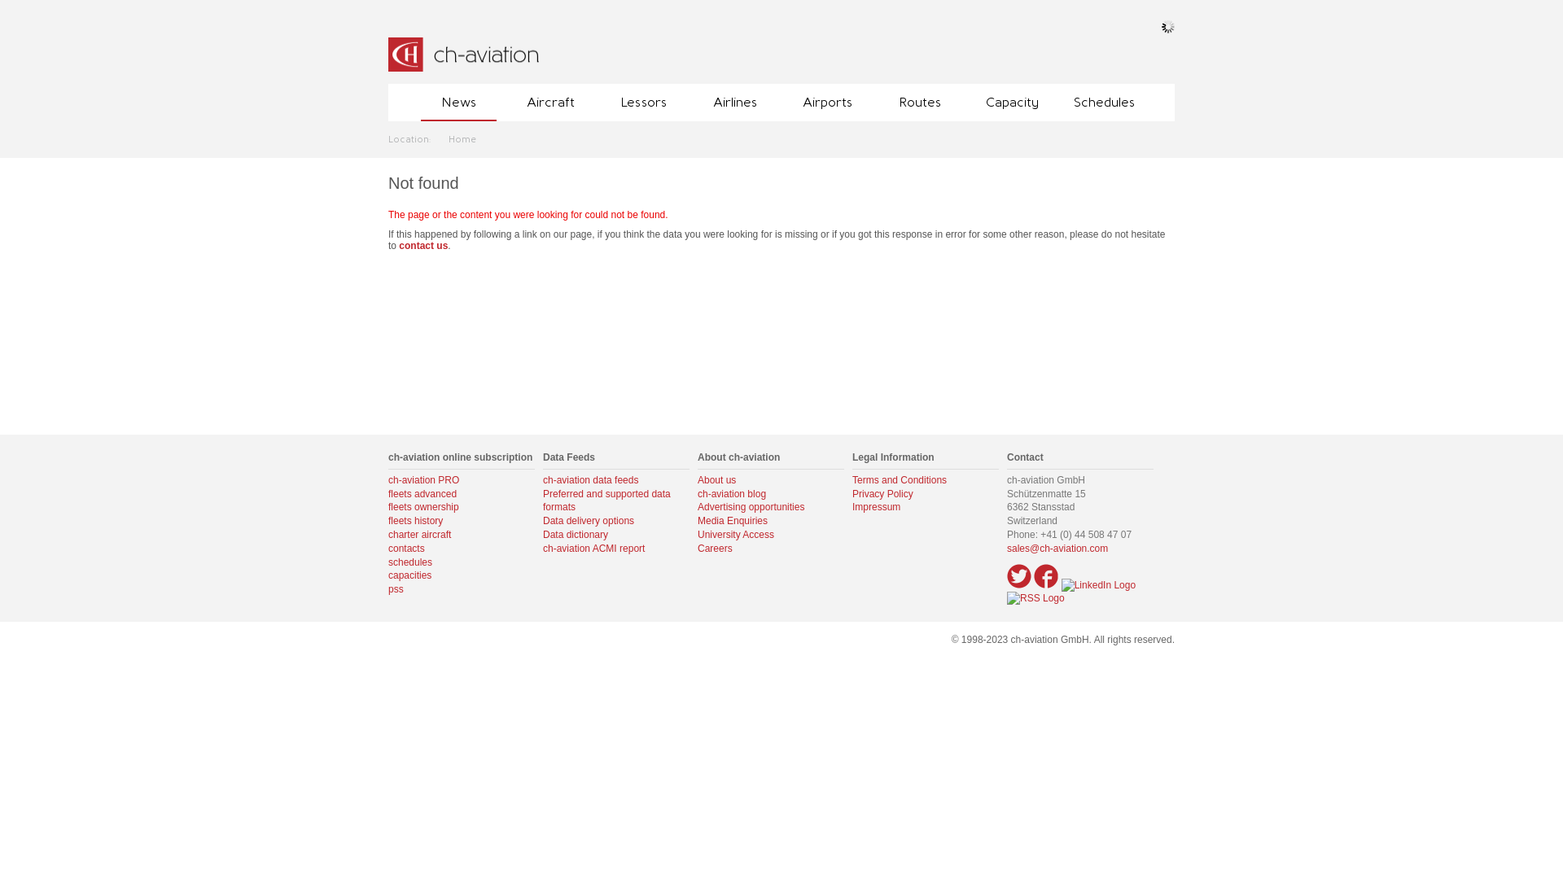  Describe the element at coordinates (423, 246) in the screenshot. I see `contact us` at that location.